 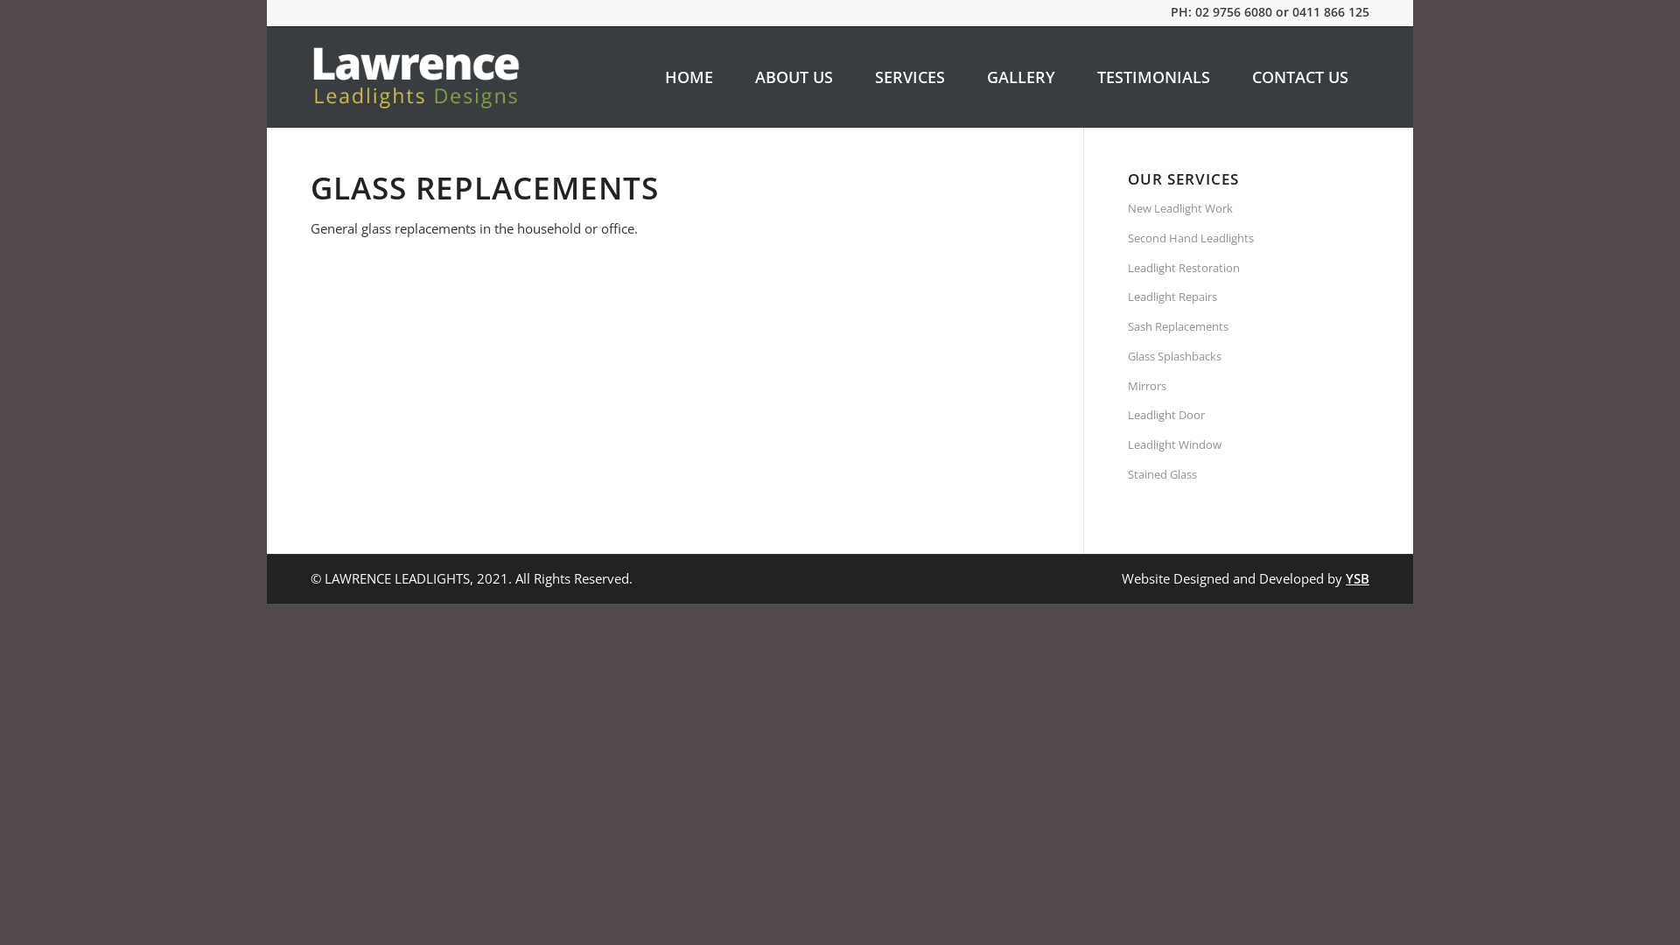 I want to click on YSB, so click(x=1358, y=578).